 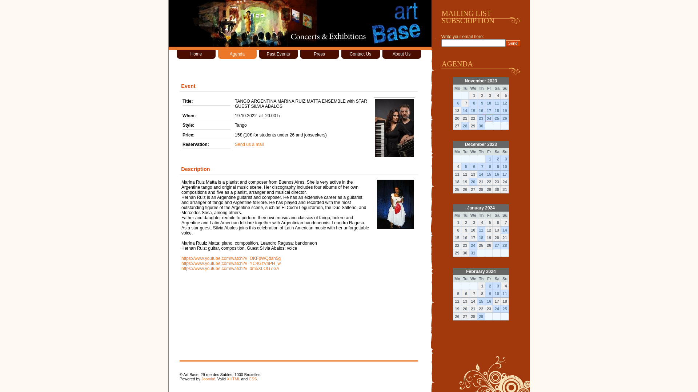 I want to click on 27, so click(x=497, y=245).